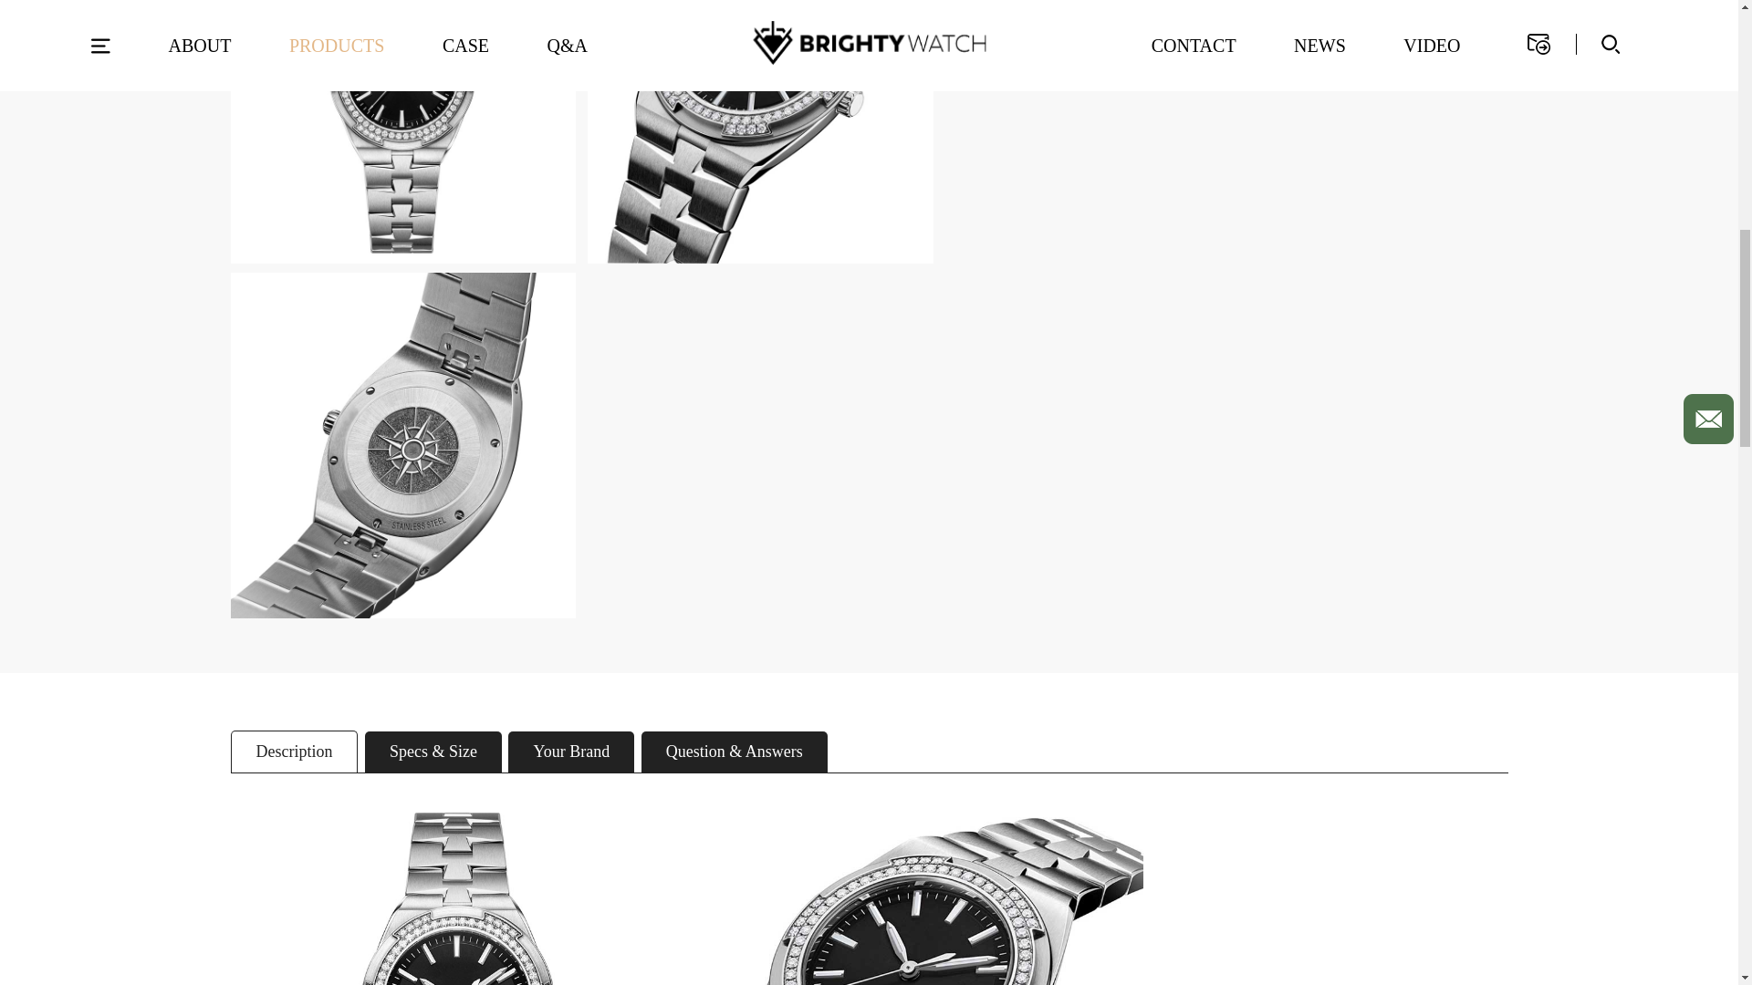 Image resolution: width=1752 pixels, height=985 pixels. What do you see at coordinates (571, 752) in the screenshot?
I see `Your Brand` at bounding box center [571, 752].